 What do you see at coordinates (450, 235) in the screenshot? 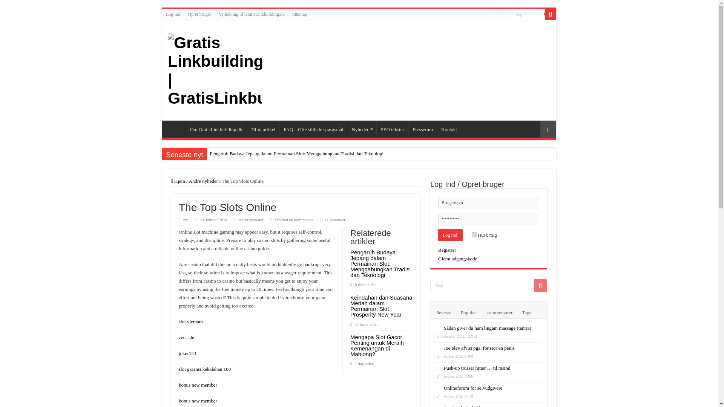
I see `Log Ind ` at bounding box center [450, 235].